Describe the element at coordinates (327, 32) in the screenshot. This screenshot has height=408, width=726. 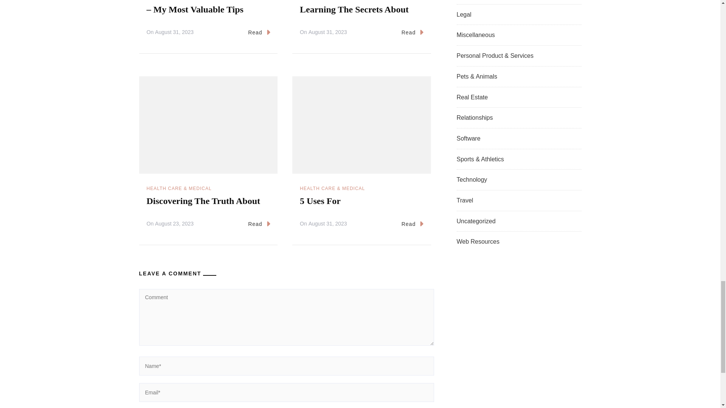
I see `August 31, 2023` at that location.